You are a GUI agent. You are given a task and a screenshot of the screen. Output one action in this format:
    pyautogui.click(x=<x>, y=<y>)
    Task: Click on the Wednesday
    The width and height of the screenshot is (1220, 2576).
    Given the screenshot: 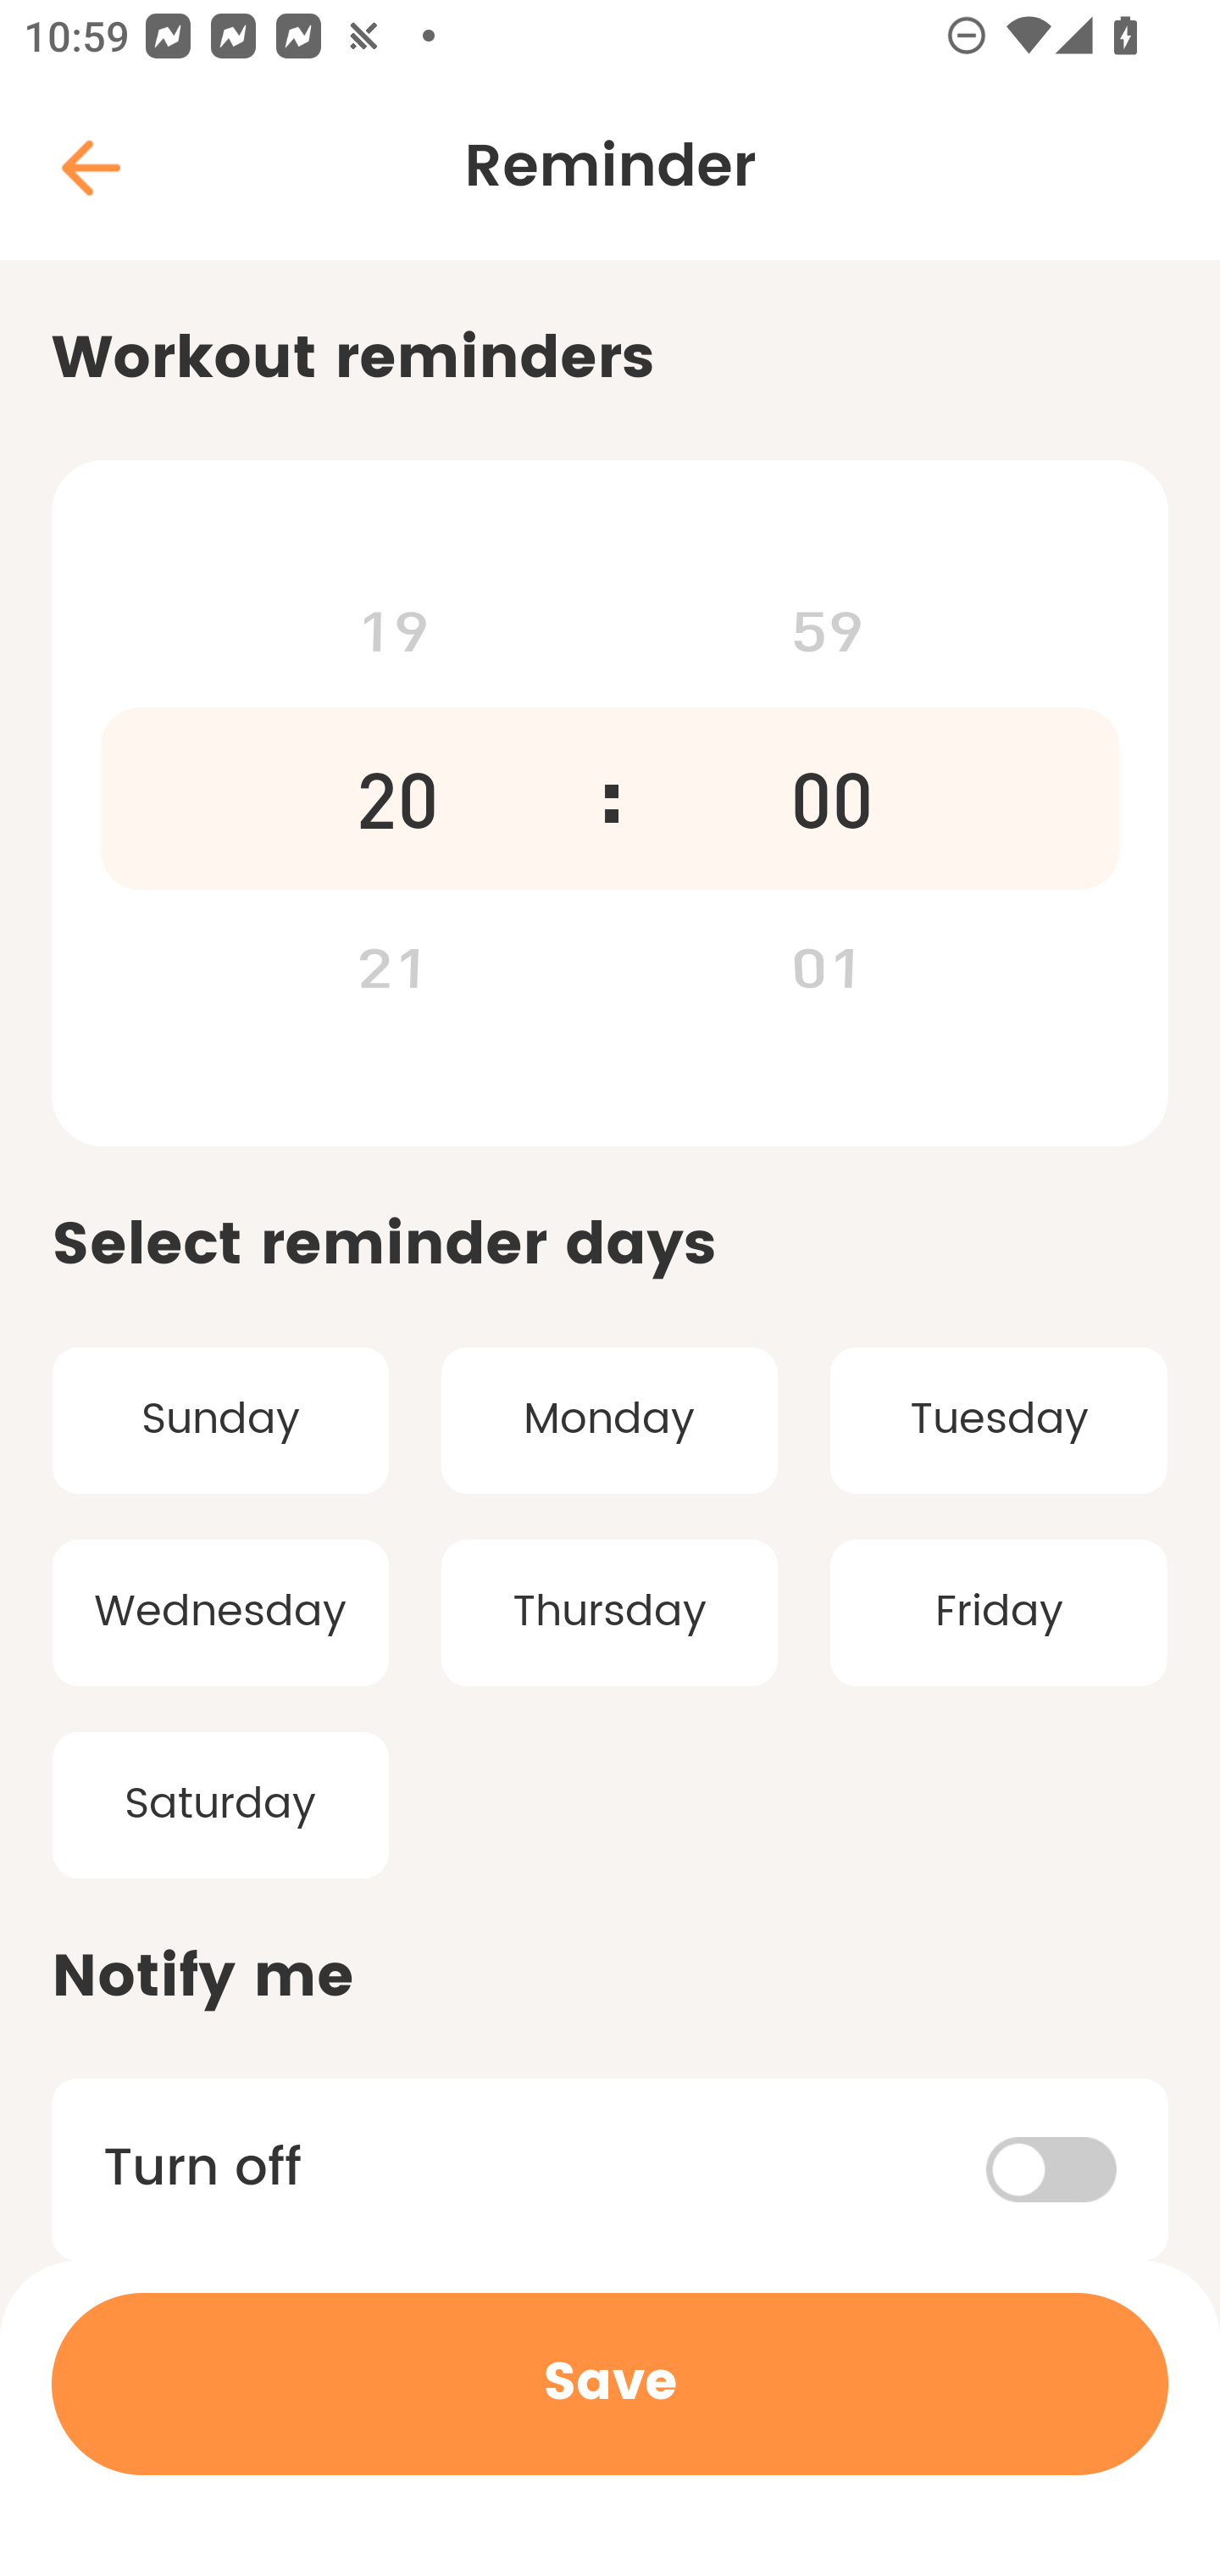 What is the action you would take?
    pyautogui.click(x=220, y=1613)
    